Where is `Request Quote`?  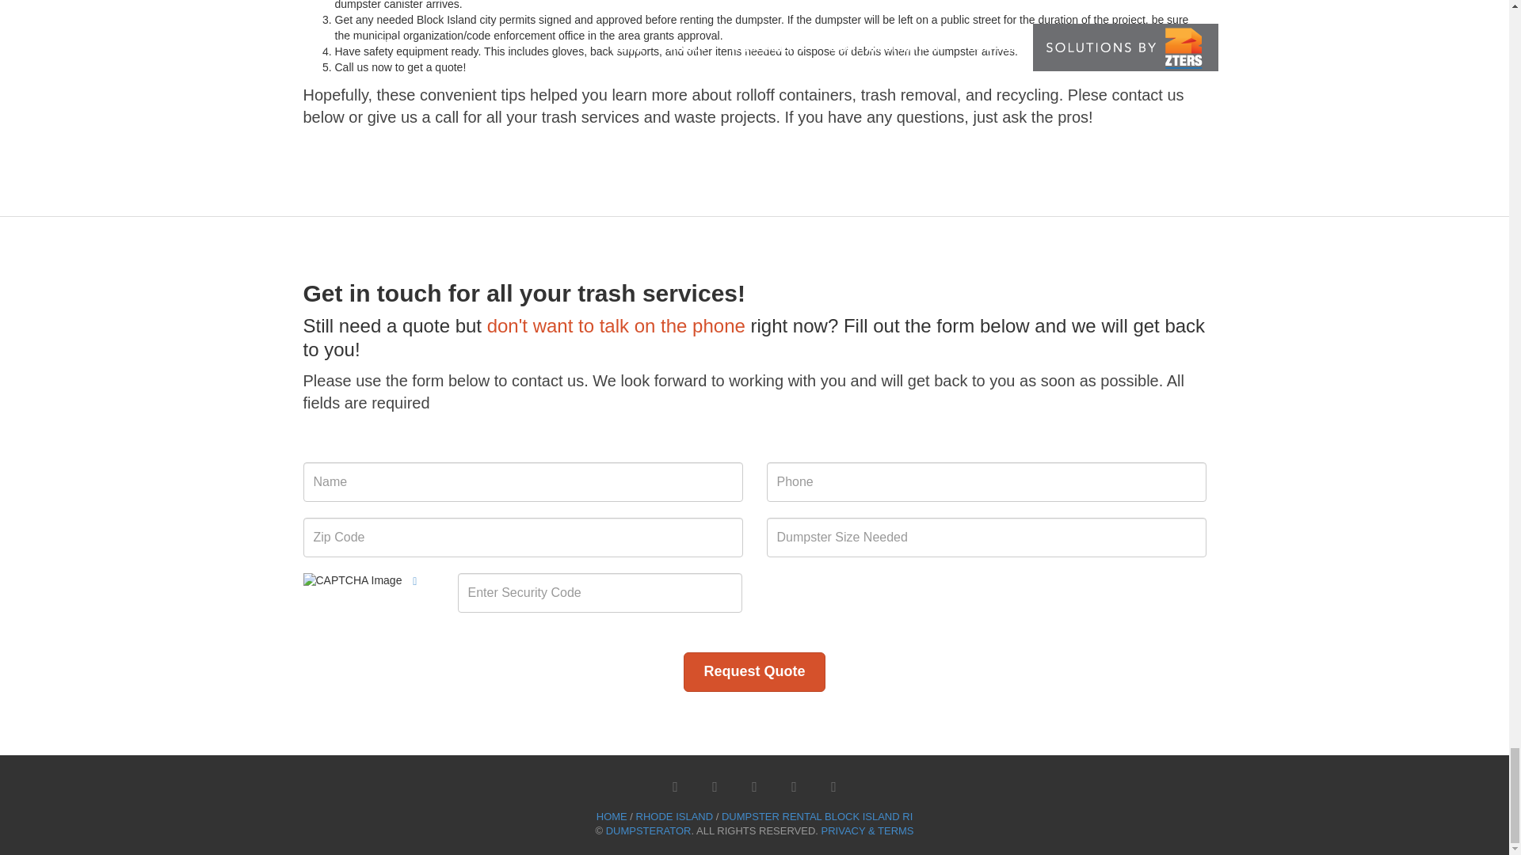 Request Quote is located at coordinates (753, 671).